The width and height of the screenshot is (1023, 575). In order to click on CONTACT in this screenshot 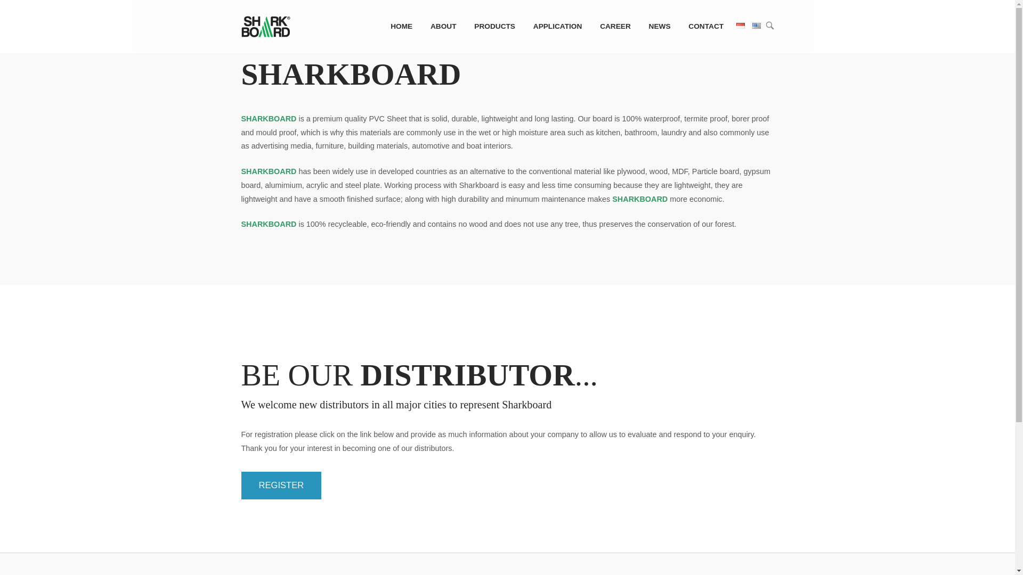, I will do `click(705, 26)`.